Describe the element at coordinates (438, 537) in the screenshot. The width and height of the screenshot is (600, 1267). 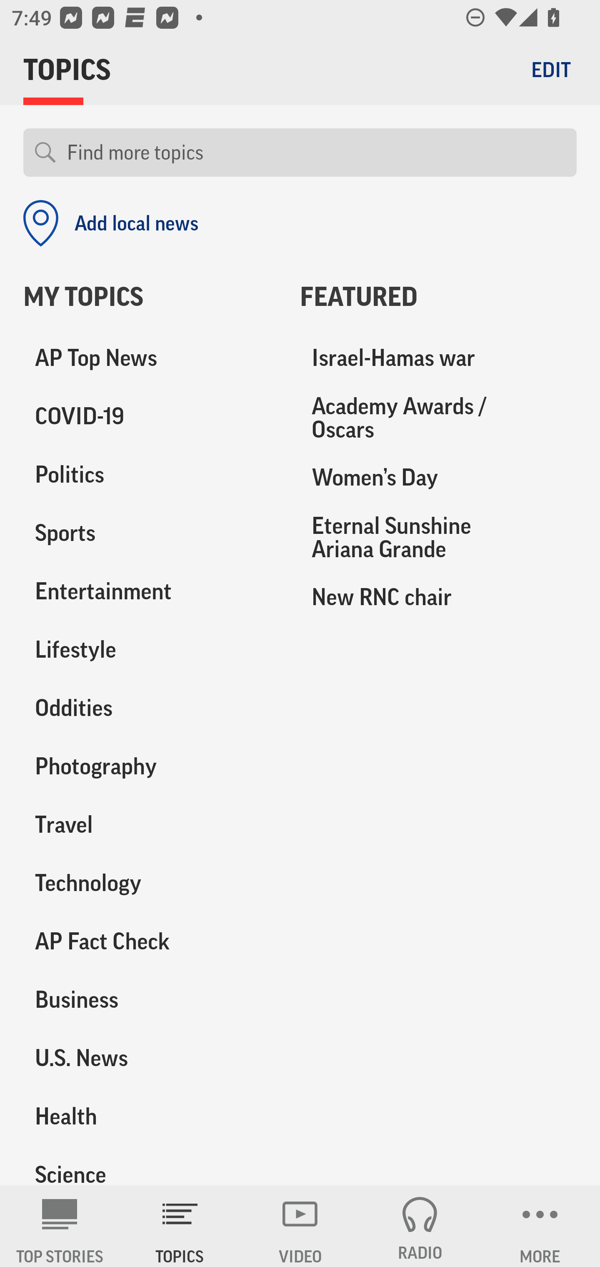
I see `Eternal Sunshine Ariana Grande` at that location.